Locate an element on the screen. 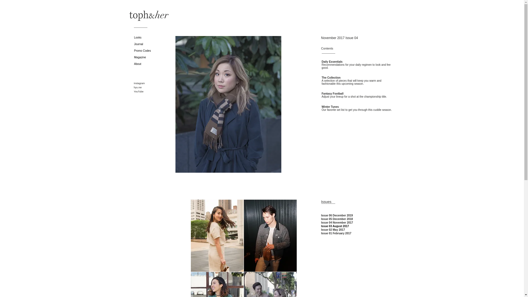 Image resolution: width=528 pixels, height=297 pixels. Issue 02 May 2017 is located at coordinates (333, 230).